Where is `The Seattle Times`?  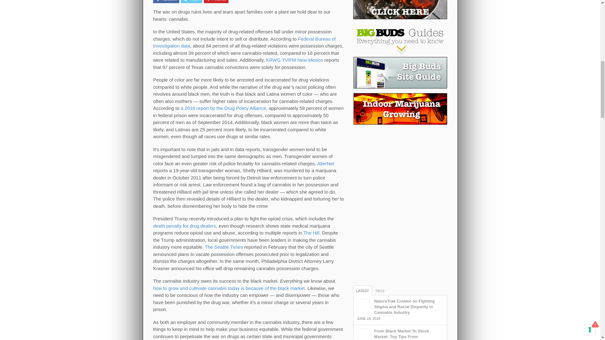 The Seattle Times is located at coordinates (224, 247).